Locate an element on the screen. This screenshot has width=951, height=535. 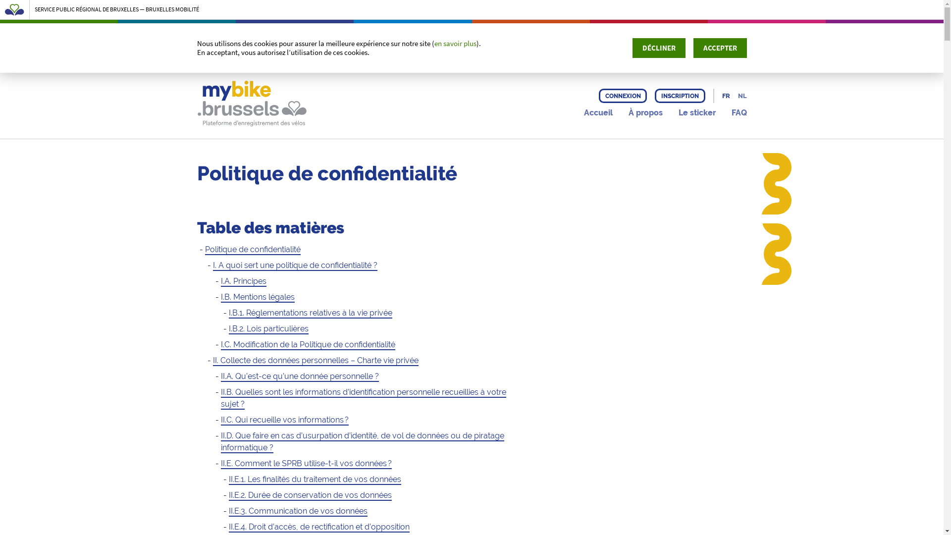
NL is located at coordinates (742, 96).